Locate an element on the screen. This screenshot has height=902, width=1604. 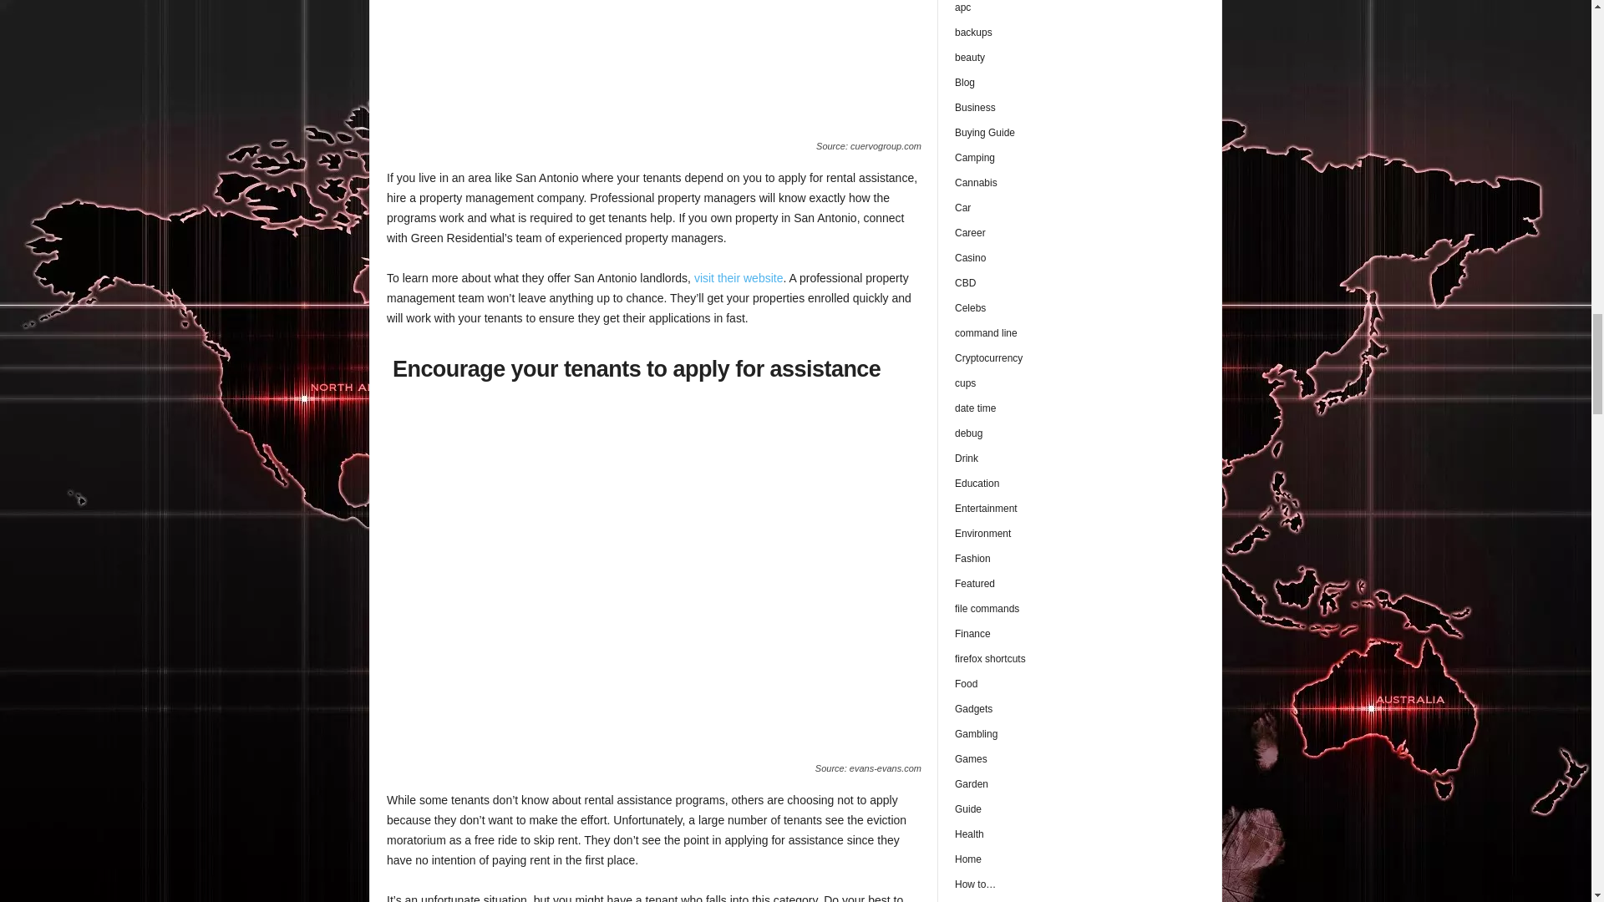
visit their website is located at coordinates (739, 278).